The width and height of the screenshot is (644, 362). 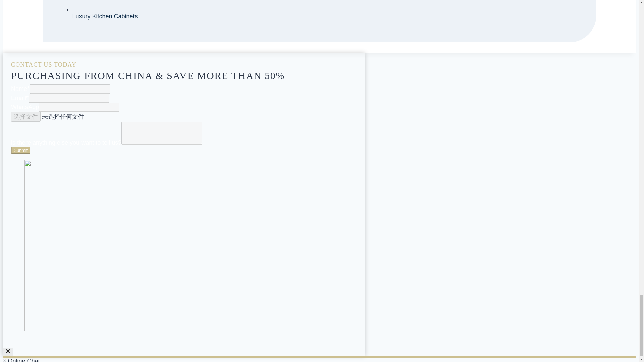 What do you see at coordinates (105, 16) in the screenshot?
I see `Luxury Kitchen Cabinets` at bounding box center [105, 16].